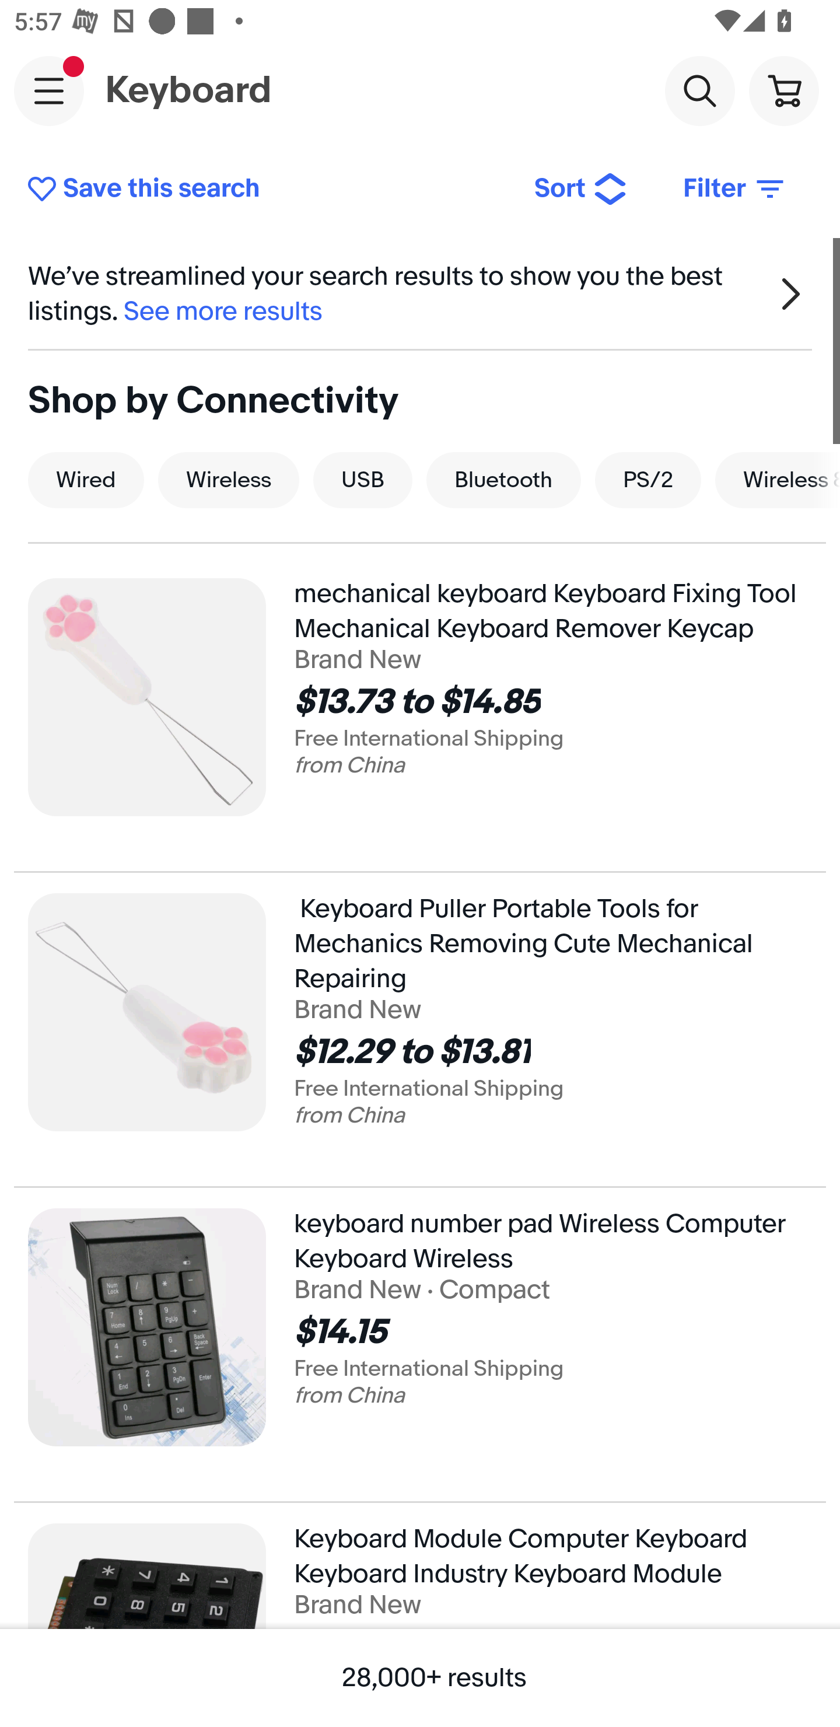 The height and width of the screenshot is (1727, 840). I want to click on Wired Wired, Connectivity, so click(86, 480).